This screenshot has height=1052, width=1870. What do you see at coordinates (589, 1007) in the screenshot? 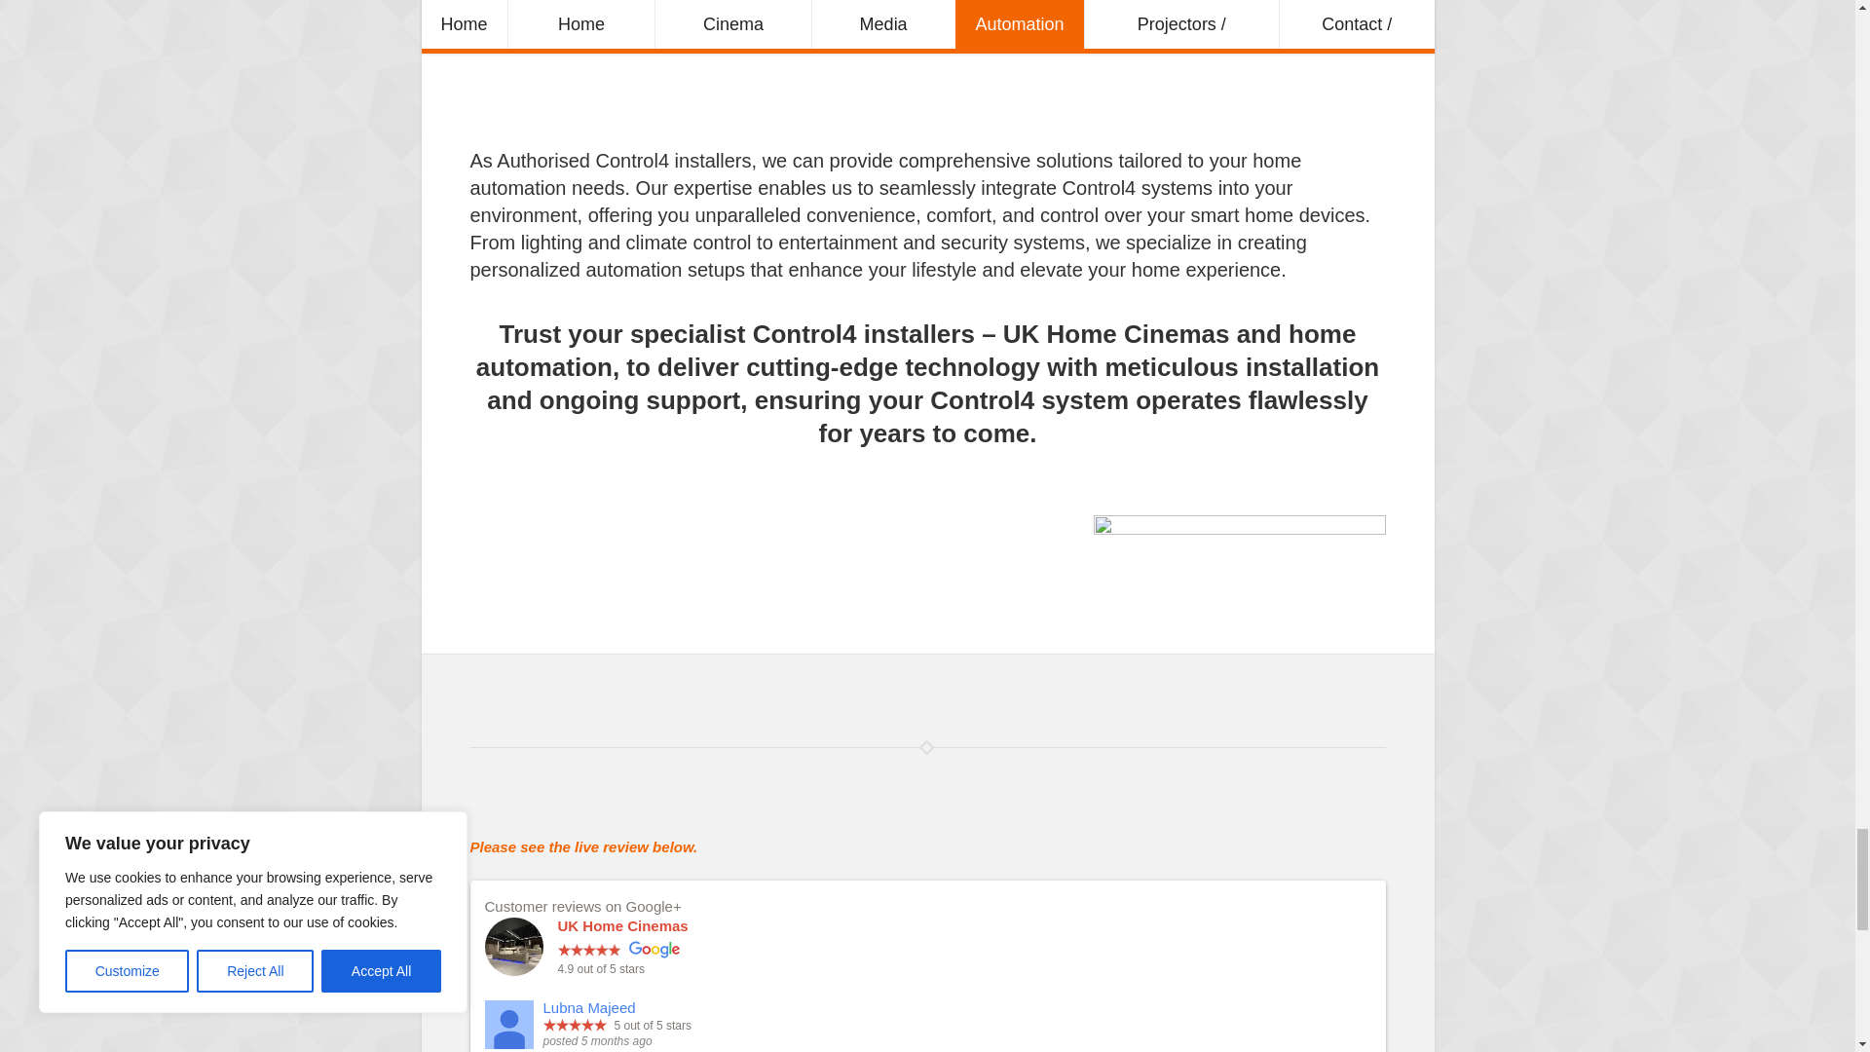
I see `View this profile.` at bounding box center [589, 1007].